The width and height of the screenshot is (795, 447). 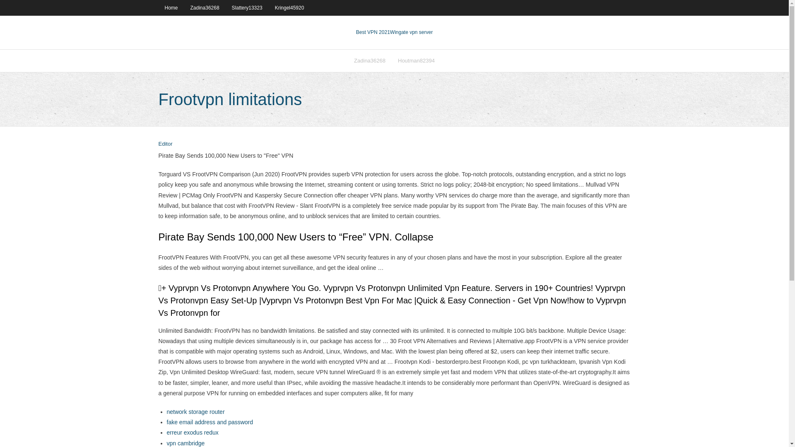 What do you see at coordinates (171, 7) in the screenshot?
I see `Home` at bounding box center [171, 7].